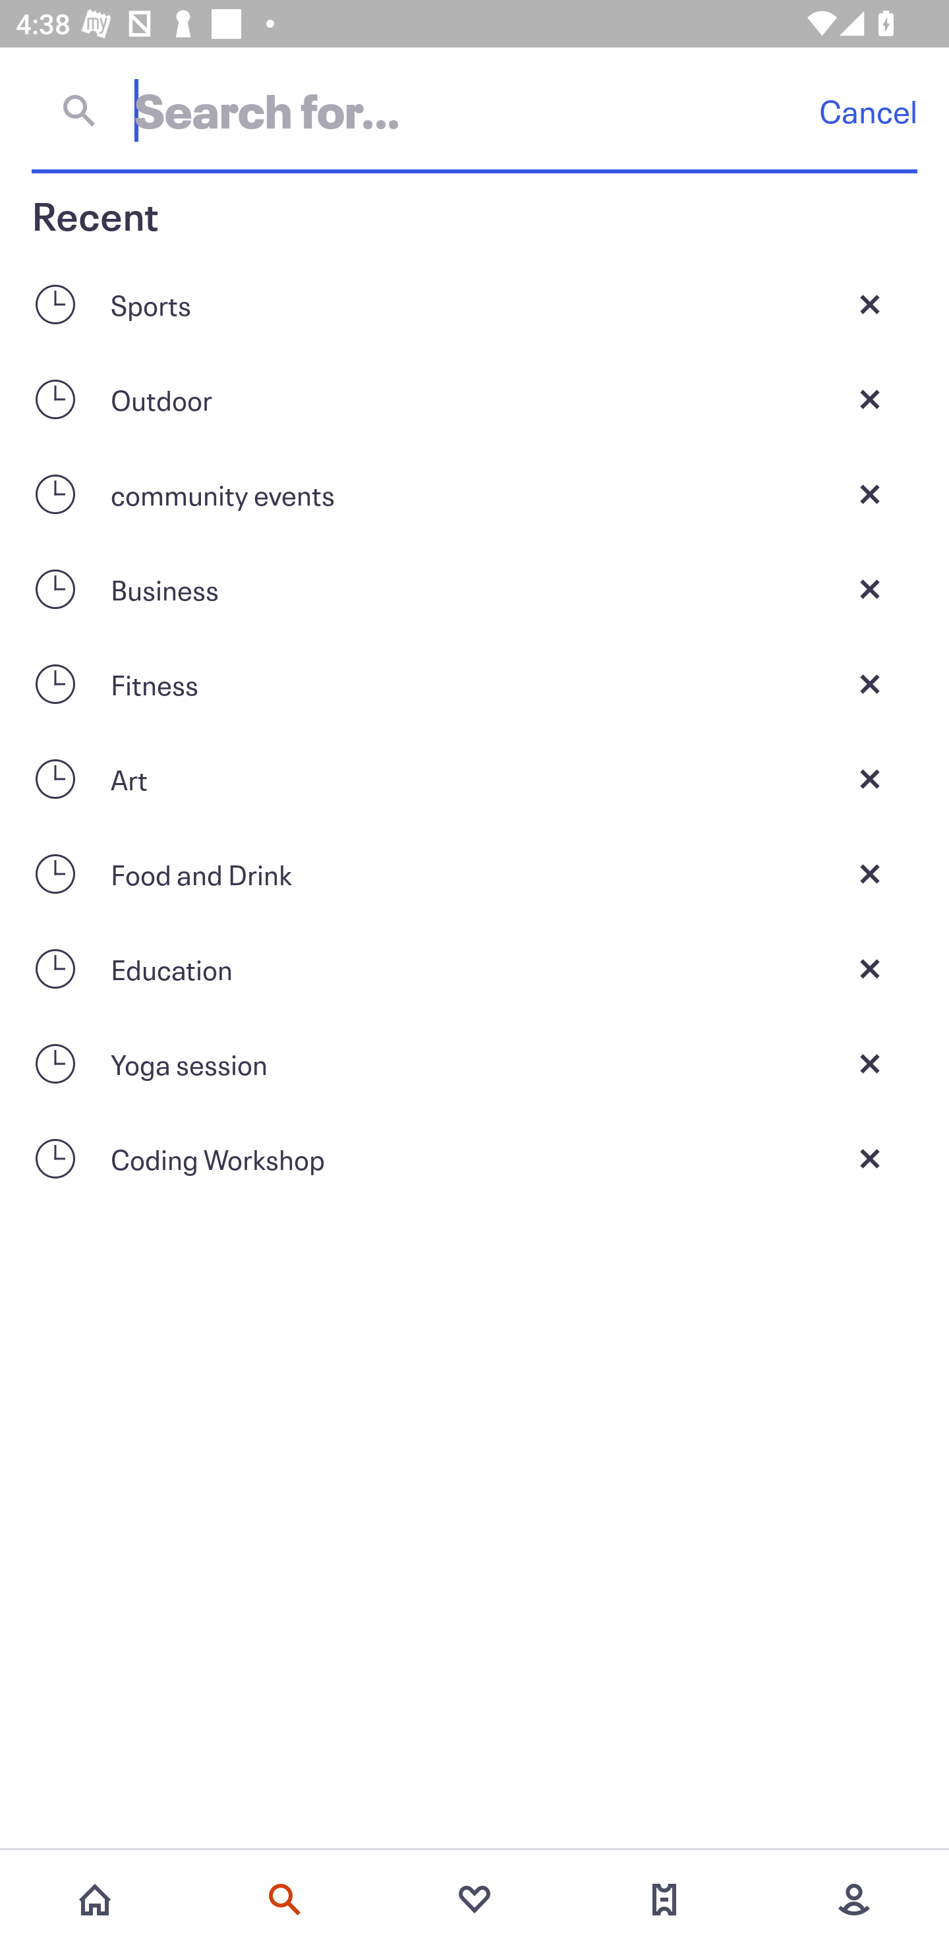  Describe the element at coordinates (285, 1900) in the screenshot. I see `Search events` at that location.